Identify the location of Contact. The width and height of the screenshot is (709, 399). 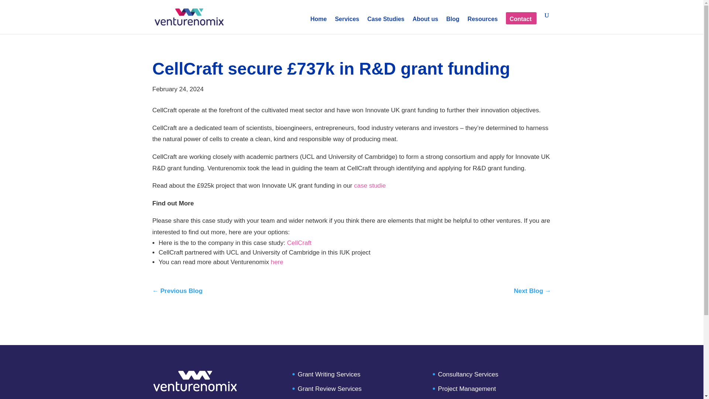
(521, 25).